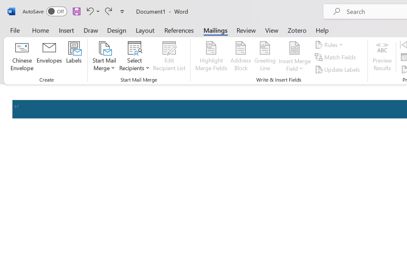 This screenshot has height=254, width=407. I want to click on Chinese Envelope..., so click(22, 57).